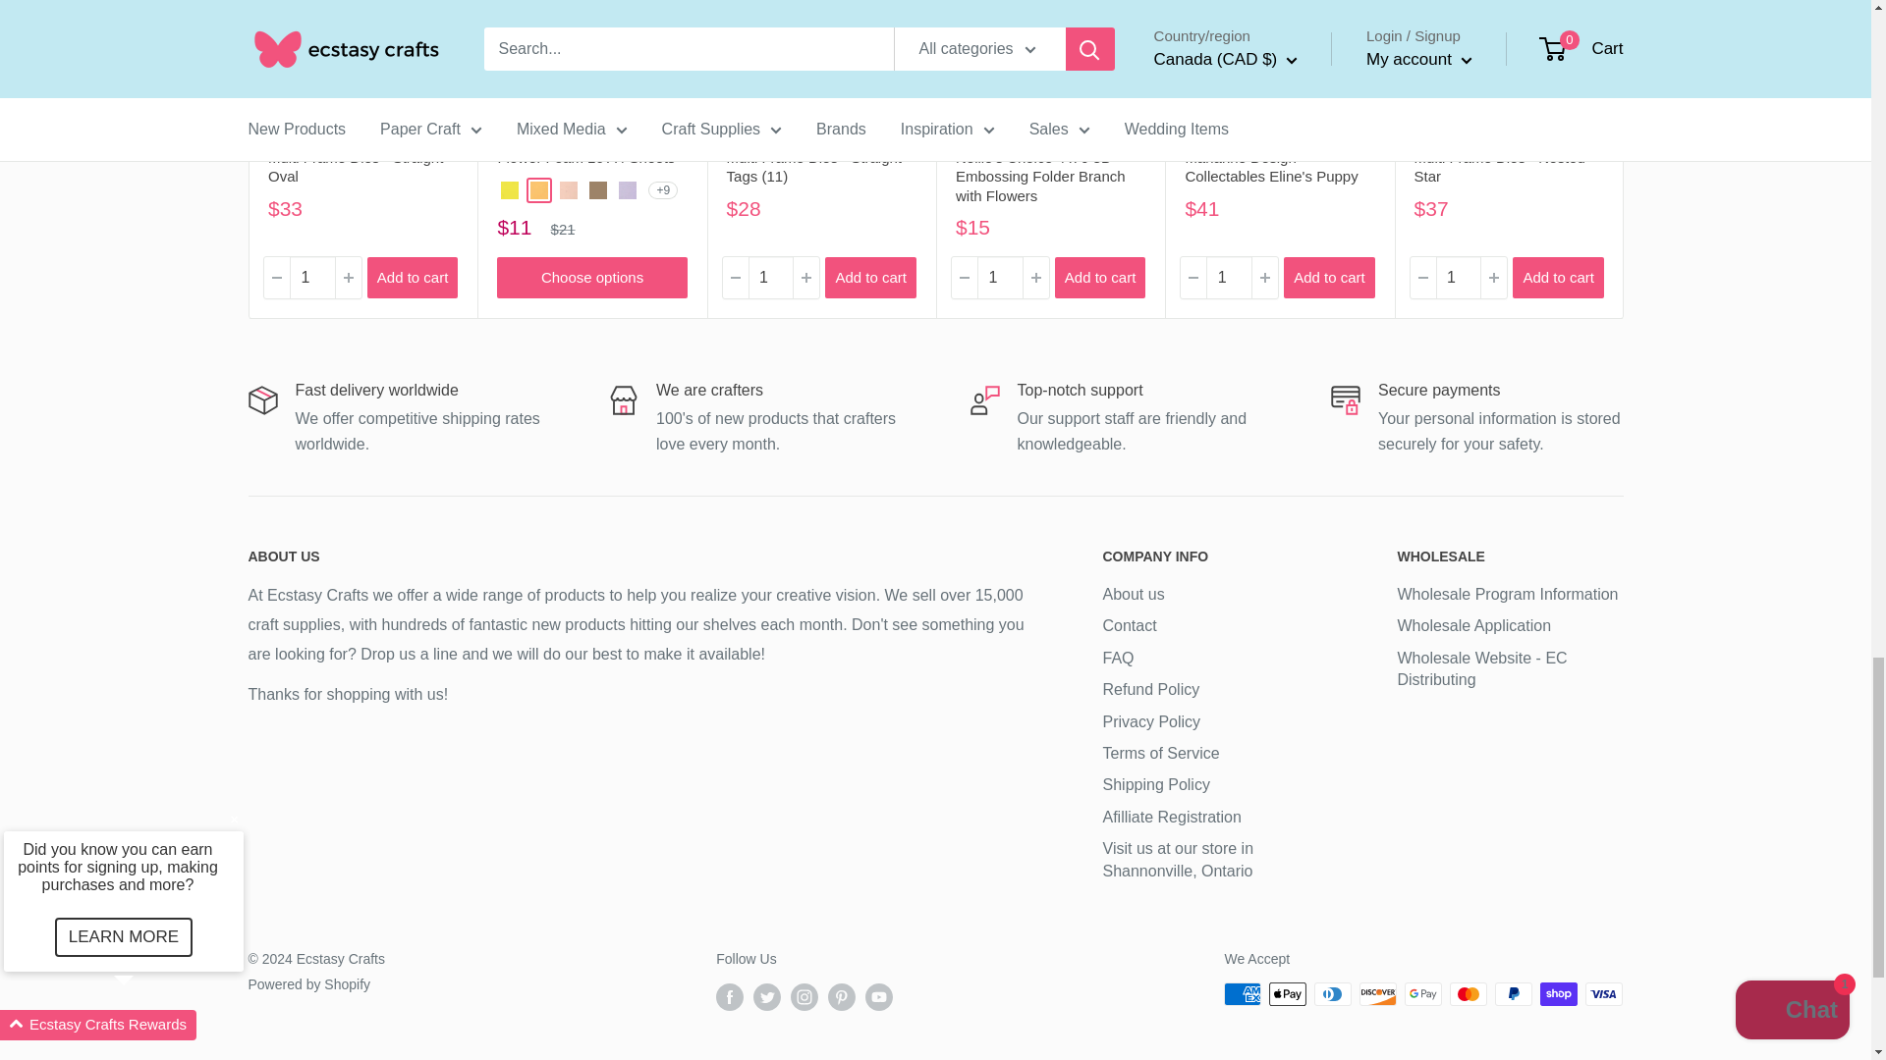 The height and width of the screenshot is (1060, 1886). I want to click on 1, so click(999, 279).